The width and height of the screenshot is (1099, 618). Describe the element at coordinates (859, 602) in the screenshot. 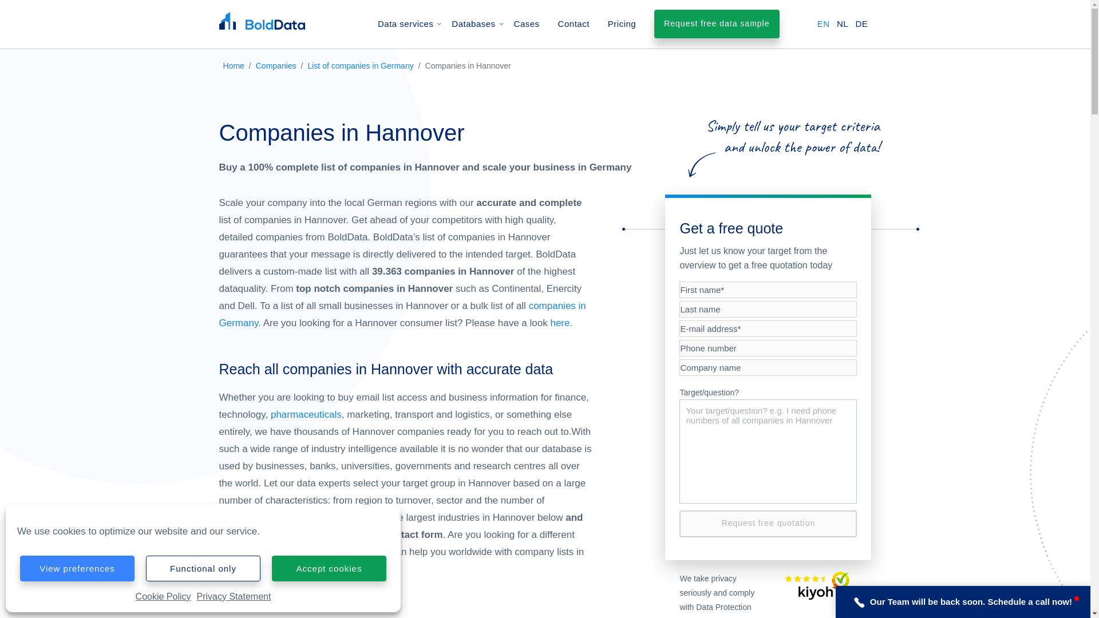

I see `Path` at that location.